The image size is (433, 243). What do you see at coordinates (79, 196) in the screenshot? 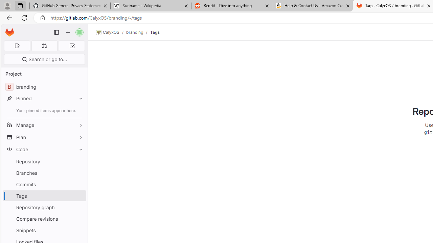
I see `Pin Tags` at bounding box center [79, 196].